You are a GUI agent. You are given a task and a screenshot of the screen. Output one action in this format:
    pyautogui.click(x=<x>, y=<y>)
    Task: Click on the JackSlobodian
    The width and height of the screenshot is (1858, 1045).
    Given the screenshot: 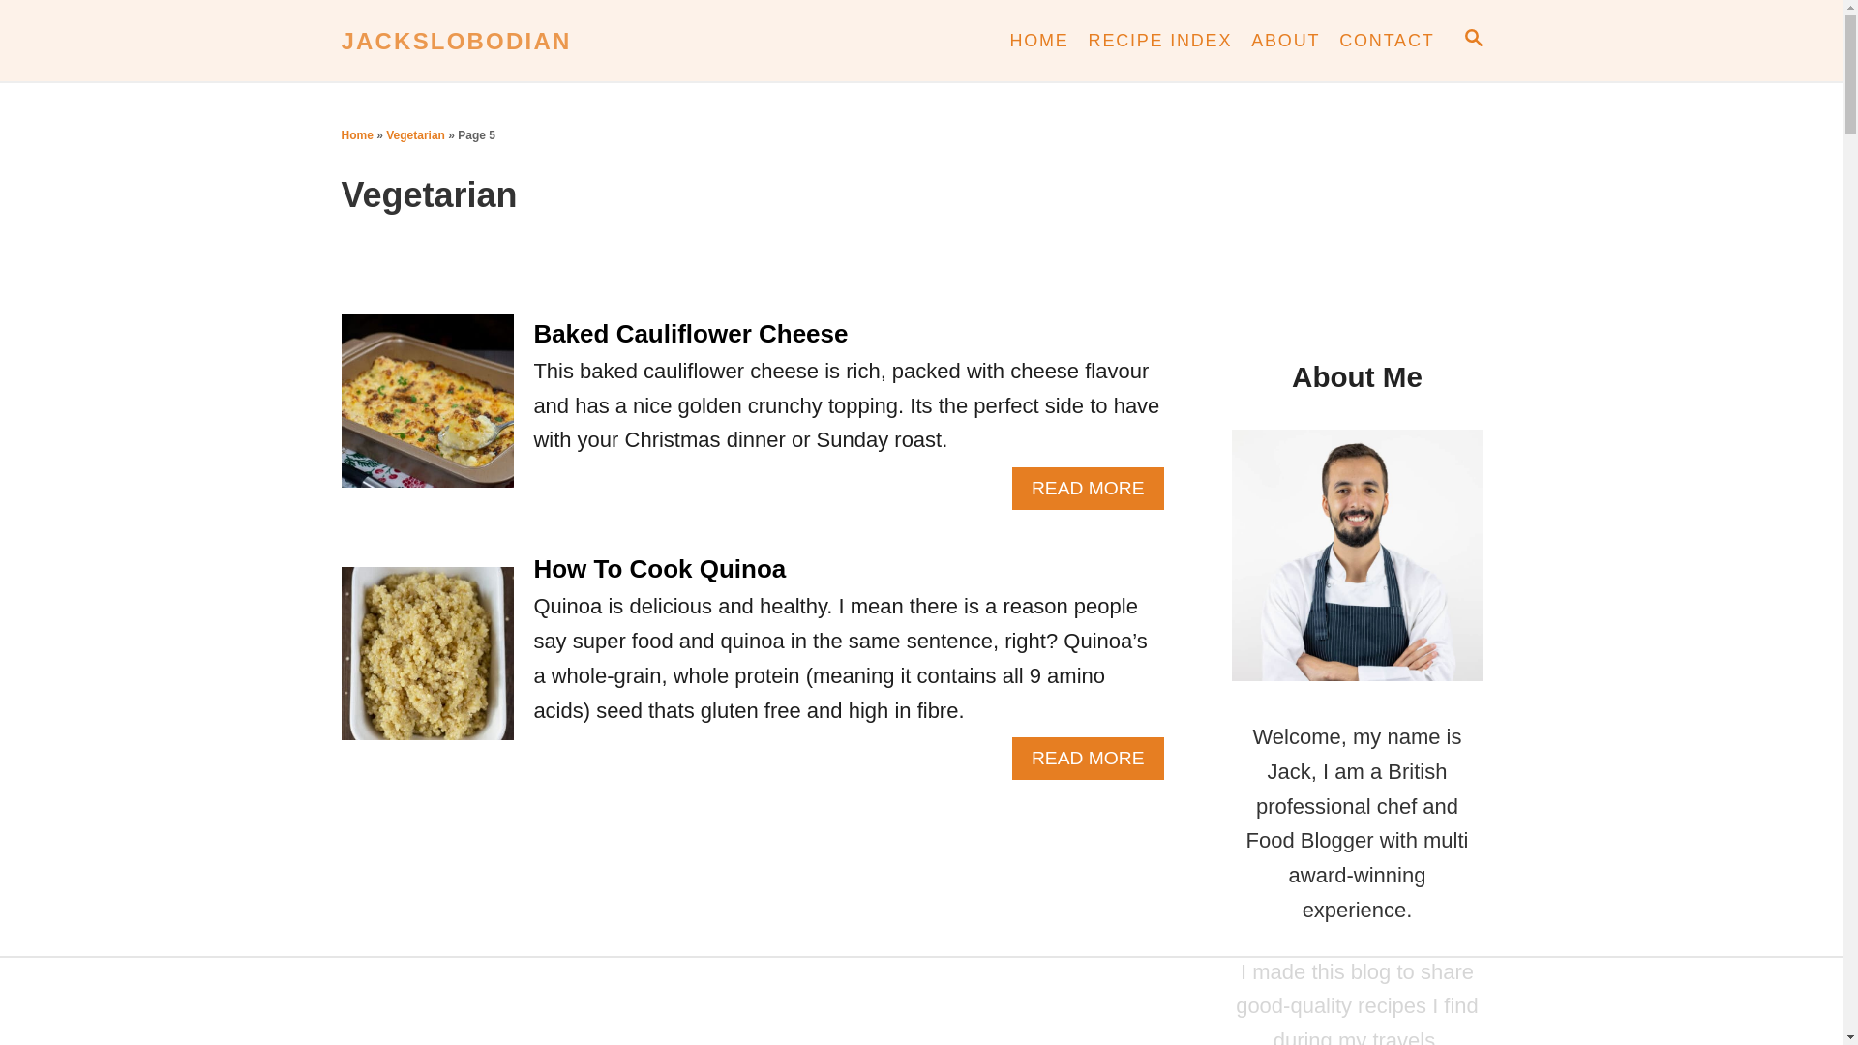 What is the action you would take?
    pyautogui.click(x=427, y=664)
    